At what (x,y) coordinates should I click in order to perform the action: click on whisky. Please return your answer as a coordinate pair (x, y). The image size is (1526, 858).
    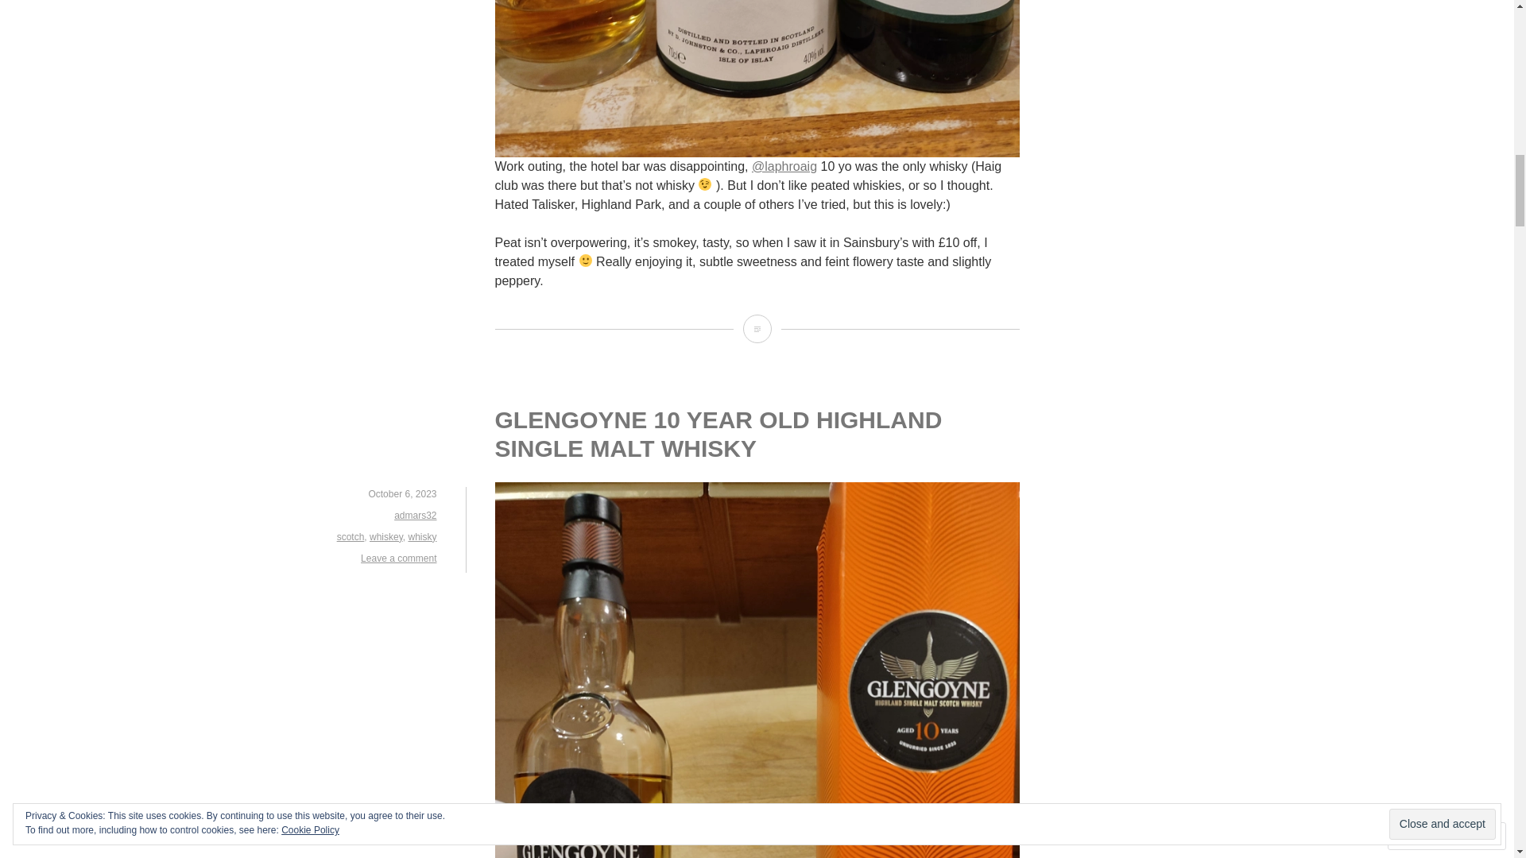
    Looking at the image, I should click on (421, 536).